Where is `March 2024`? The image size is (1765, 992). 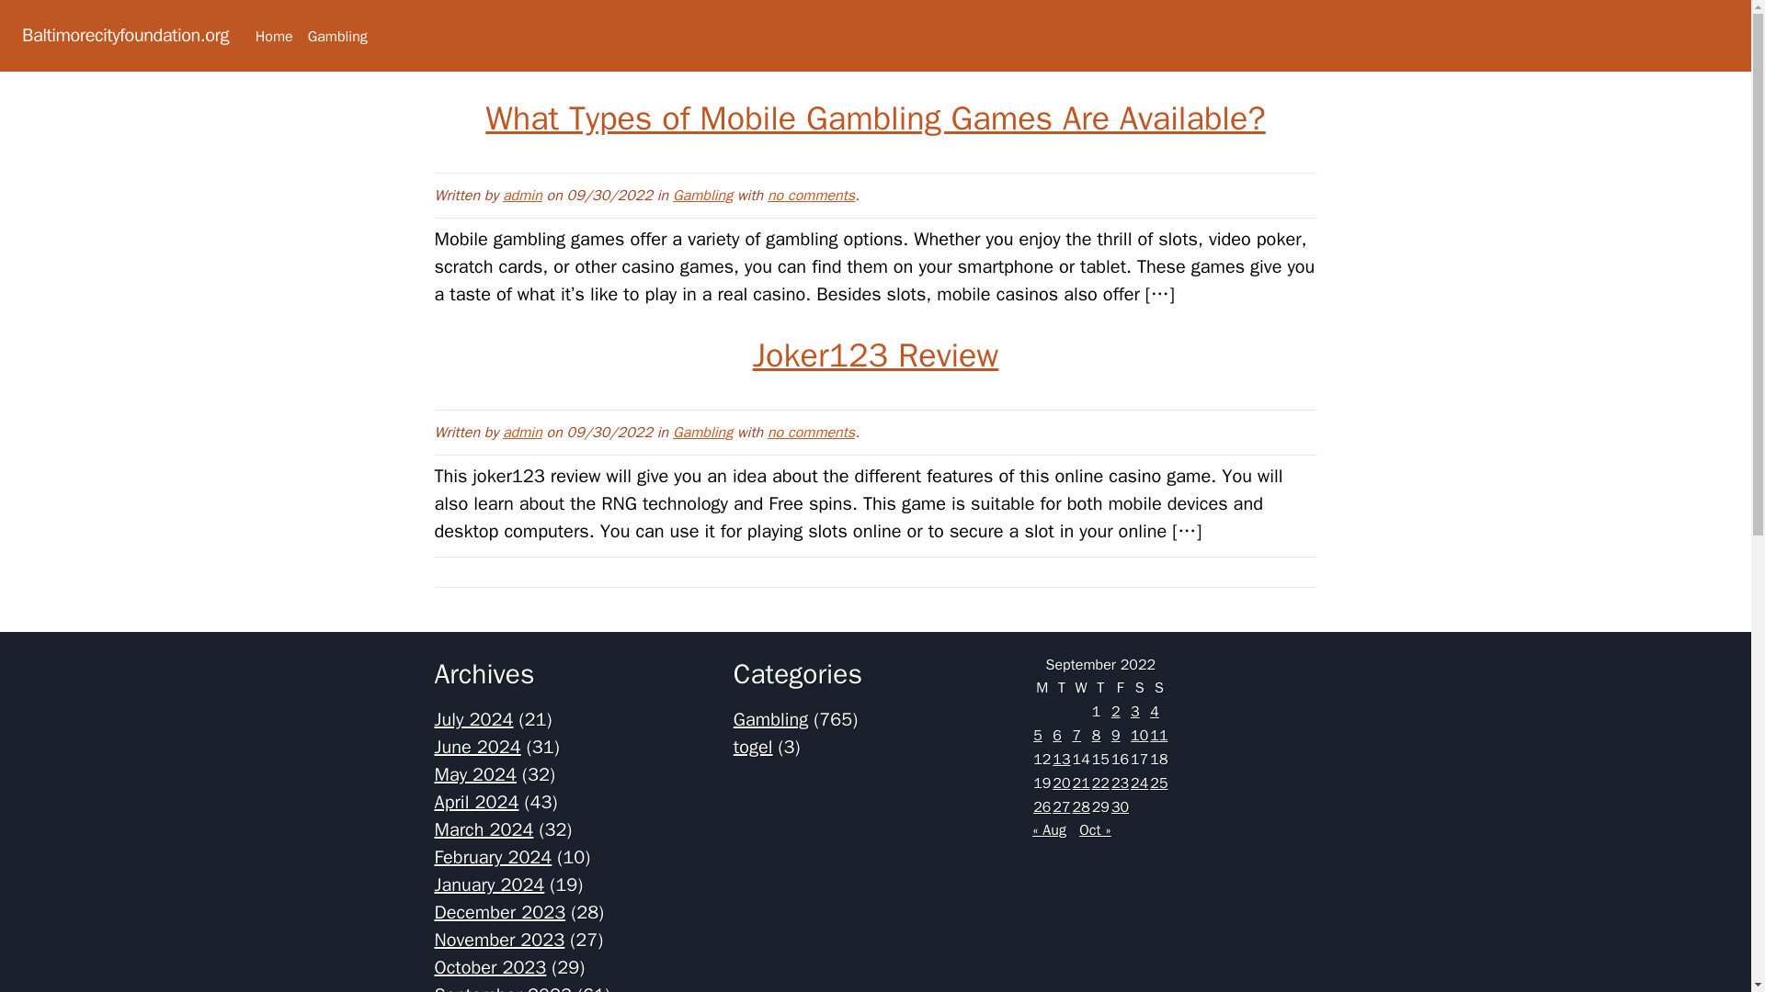
March 2024 is located at coordinates (484, 829).